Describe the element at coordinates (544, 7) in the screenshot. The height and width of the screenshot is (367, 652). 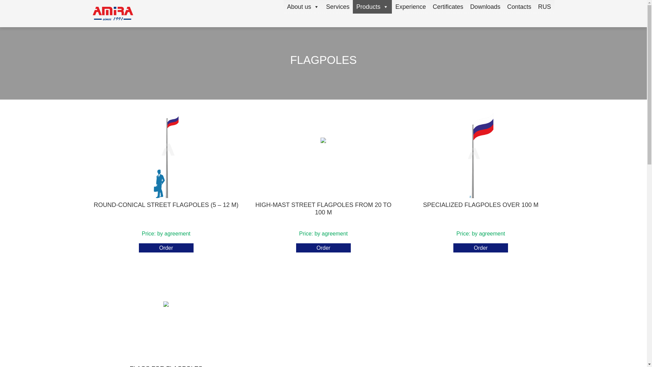
I see `RUS` at that location.